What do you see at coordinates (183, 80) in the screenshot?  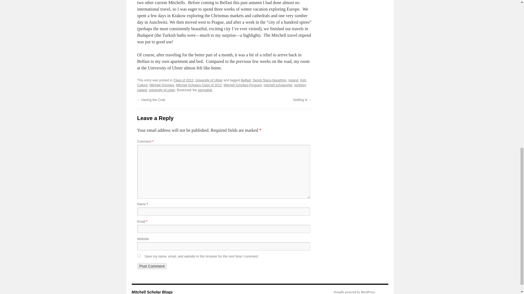 I see `Class of 2012` at bounding box center [183, 80].